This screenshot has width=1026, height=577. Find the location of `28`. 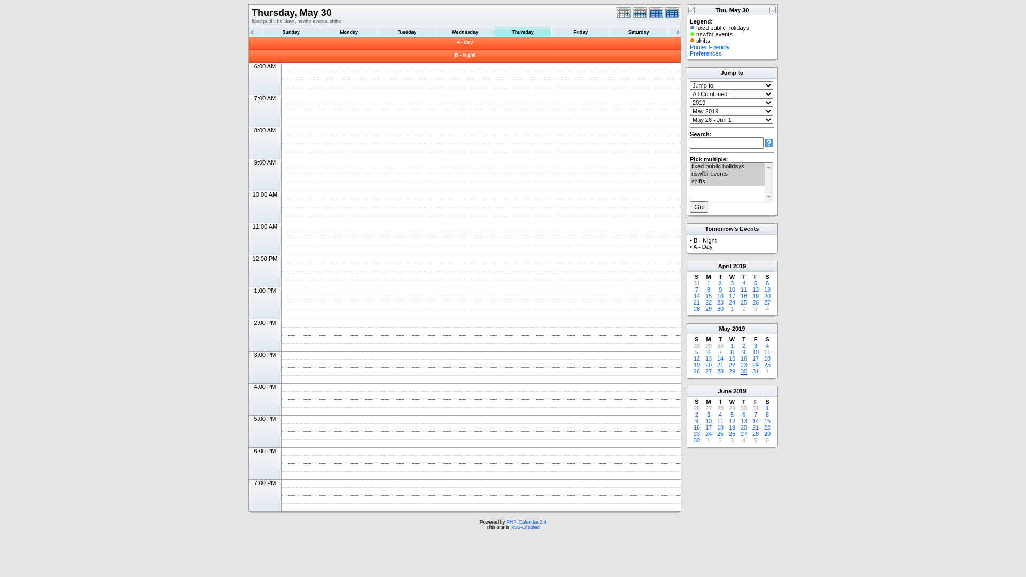

28 is located at coordinates (697, 346).